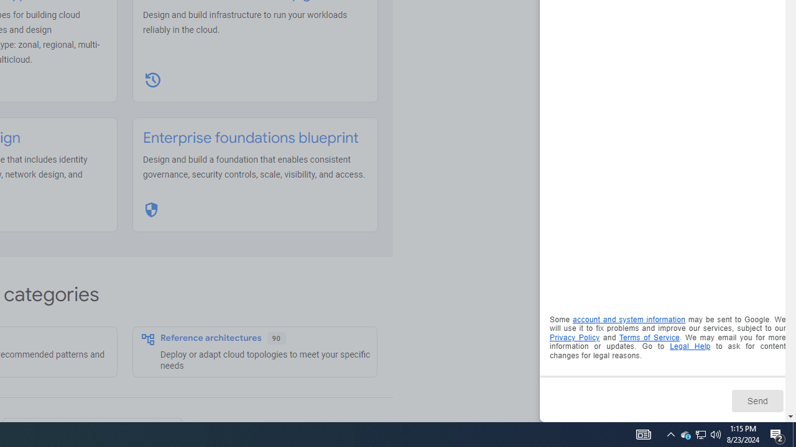  What do you see at coordinates (629, 320) in the screenshot?
I see `account and system information` at bounding box center [629, 320].